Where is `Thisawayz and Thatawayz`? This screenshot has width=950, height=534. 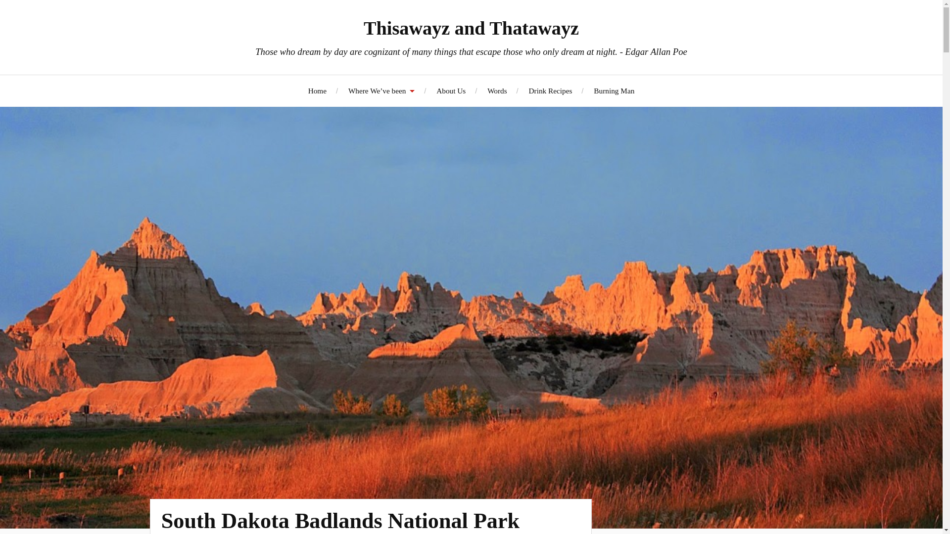
Thisawayz and Thatawayz is located at coordinates (471, 28).